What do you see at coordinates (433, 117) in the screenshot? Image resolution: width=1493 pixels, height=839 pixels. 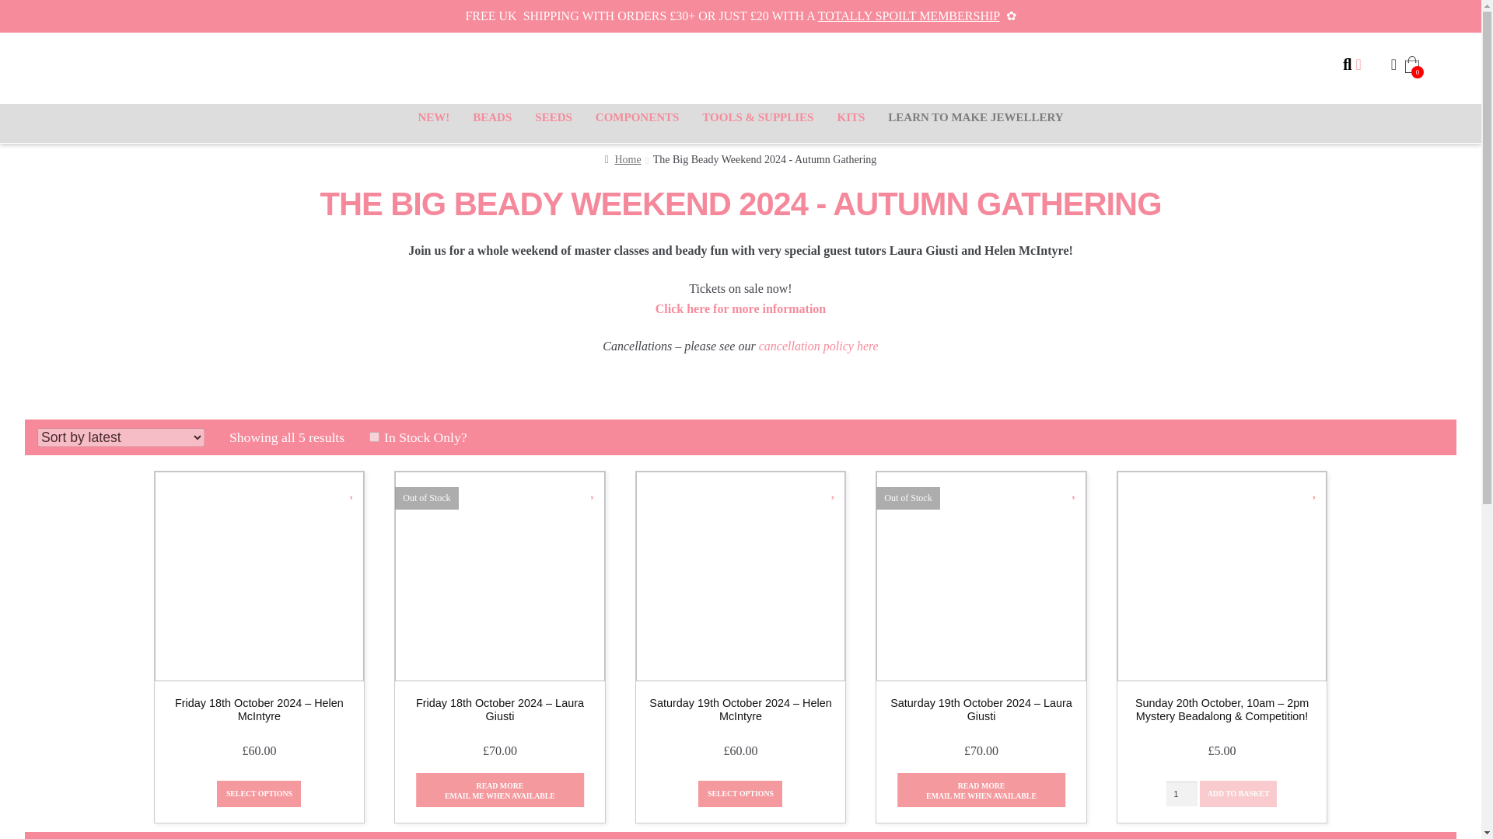 I see `NEW!` at bounding box center [433, 117].